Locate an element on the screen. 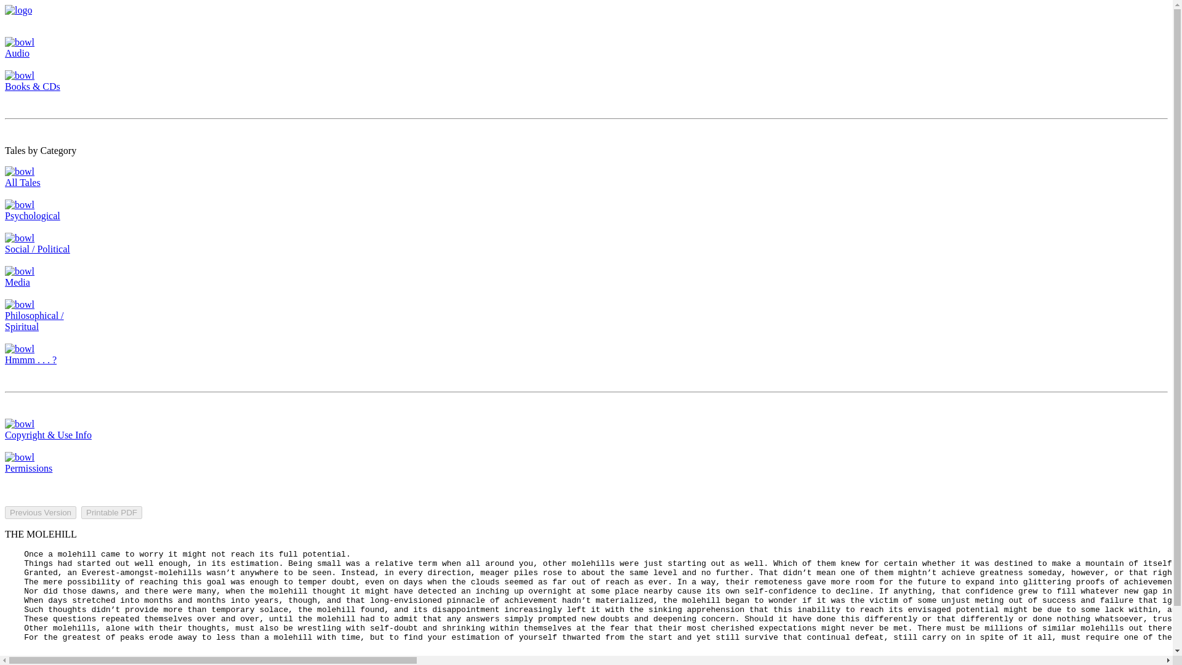 The width and height of the screenshot is (1182, 665). Audio is located at coordinates (19, 48).